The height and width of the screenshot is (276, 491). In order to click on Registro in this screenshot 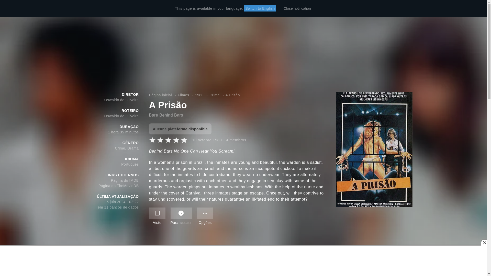, I will do `click(392, 9)`.